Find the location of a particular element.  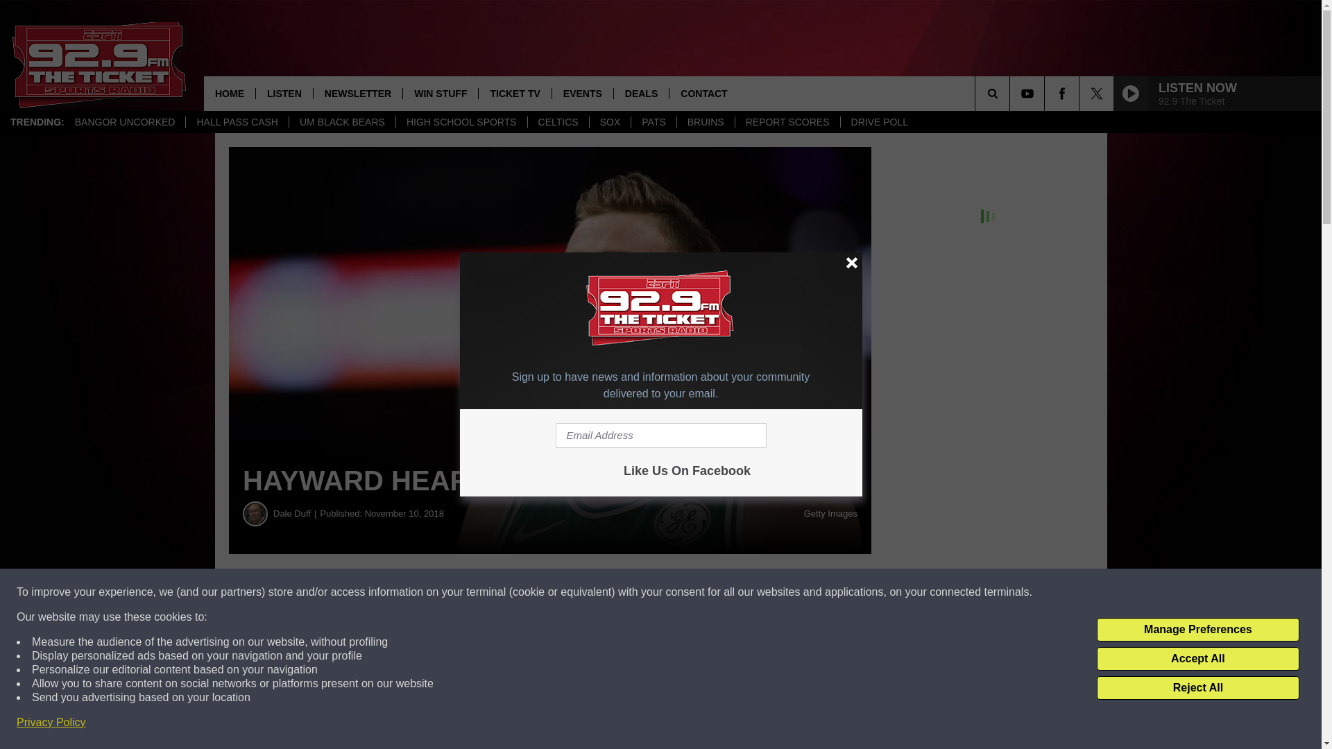

BANGOR UNCORKED is located at coordinates (125, 122).